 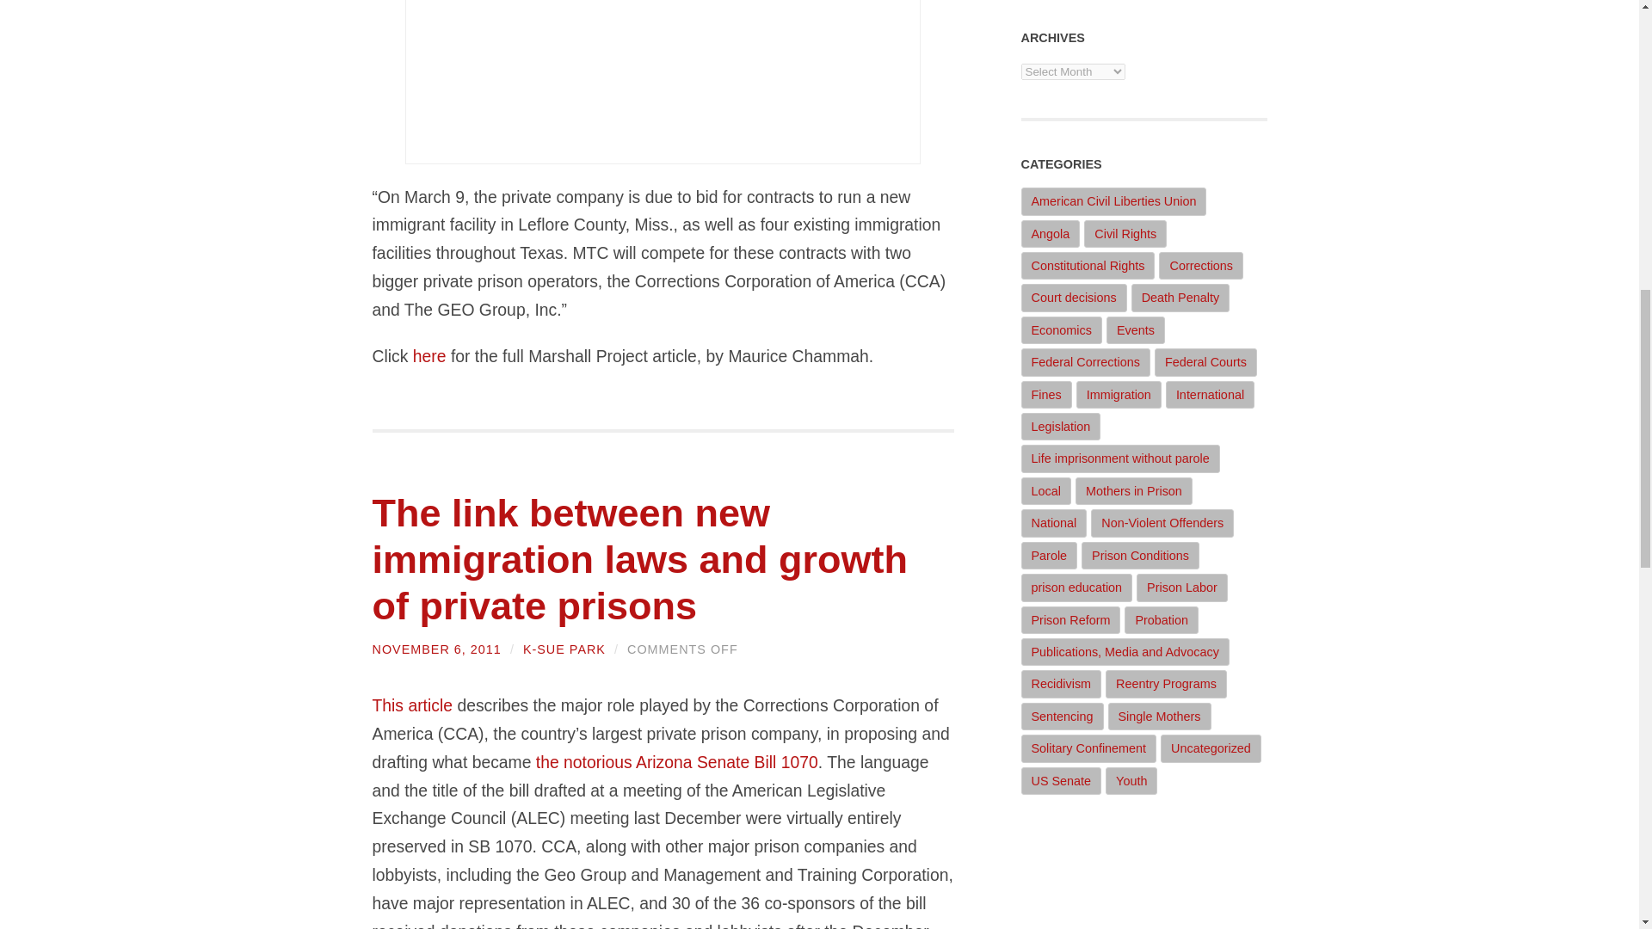 What do you see at coordinates (1201, 265) in the screenshot?
I see `Corrections` at bounding box center [1201, 265].